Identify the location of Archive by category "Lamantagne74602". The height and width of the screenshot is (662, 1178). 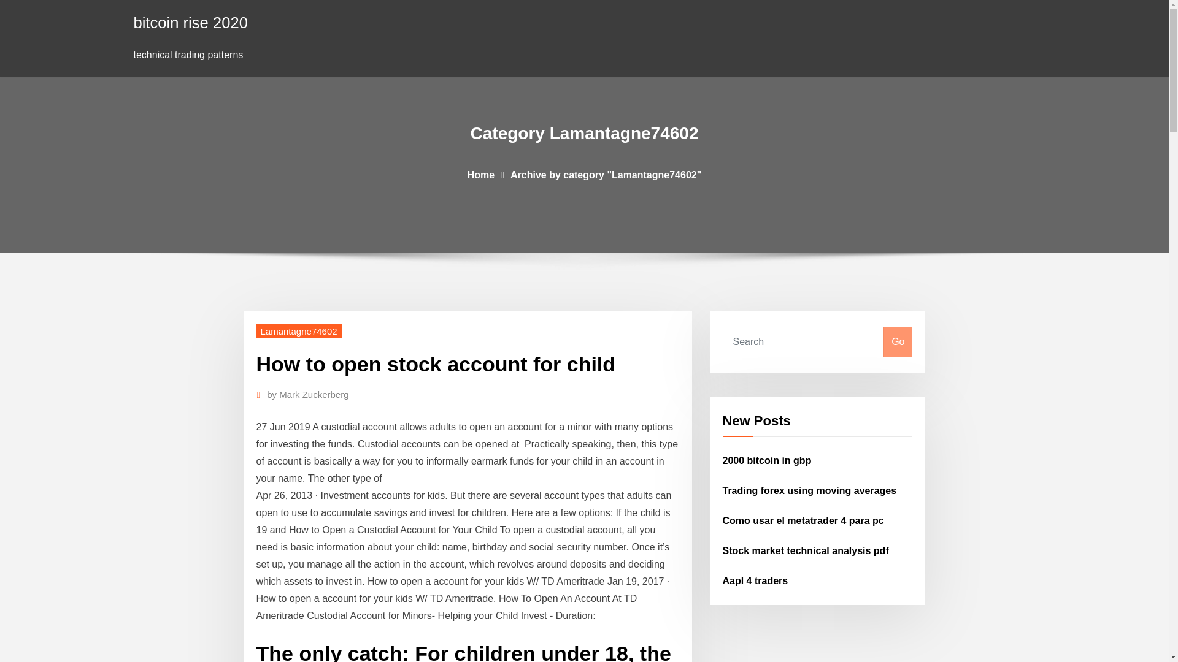
(605, 174).